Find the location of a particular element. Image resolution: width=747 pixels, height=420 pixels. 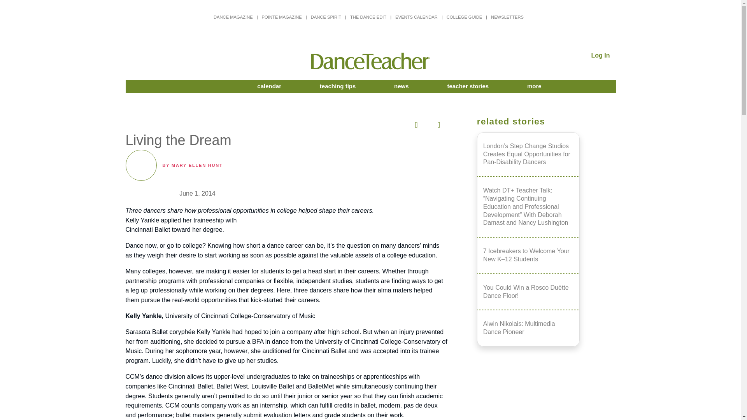

DANCE SPIRIT is located at coordinates (326, 17).